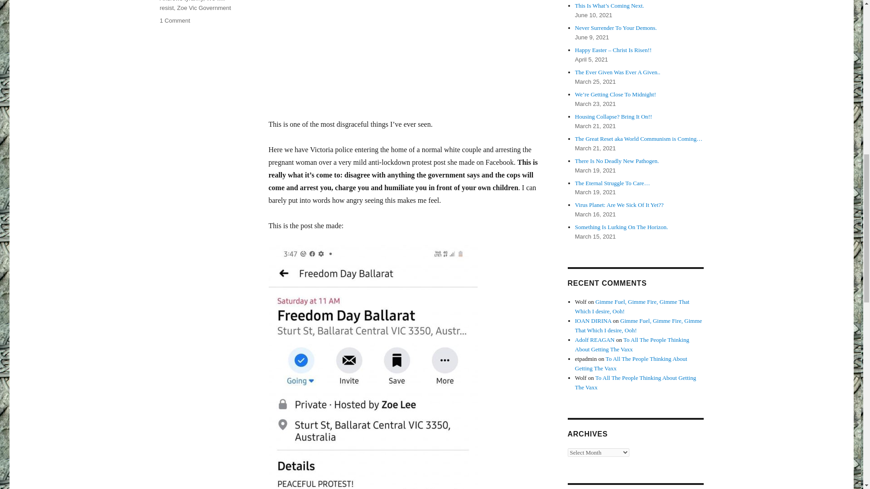 This screenshot has height=489, width=870. Describe the element at coordinates (618, 72) in the screenshot. I see `The Ever Given Was Ever A Given..` at that location.